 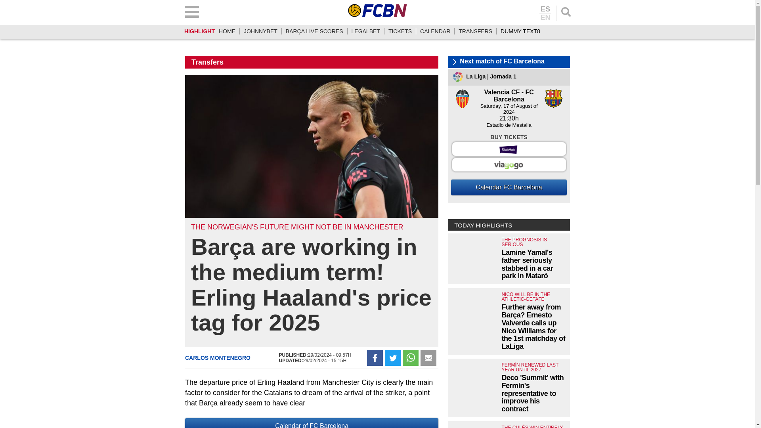 I want to click on FCBN, so click(x=377, y=10).